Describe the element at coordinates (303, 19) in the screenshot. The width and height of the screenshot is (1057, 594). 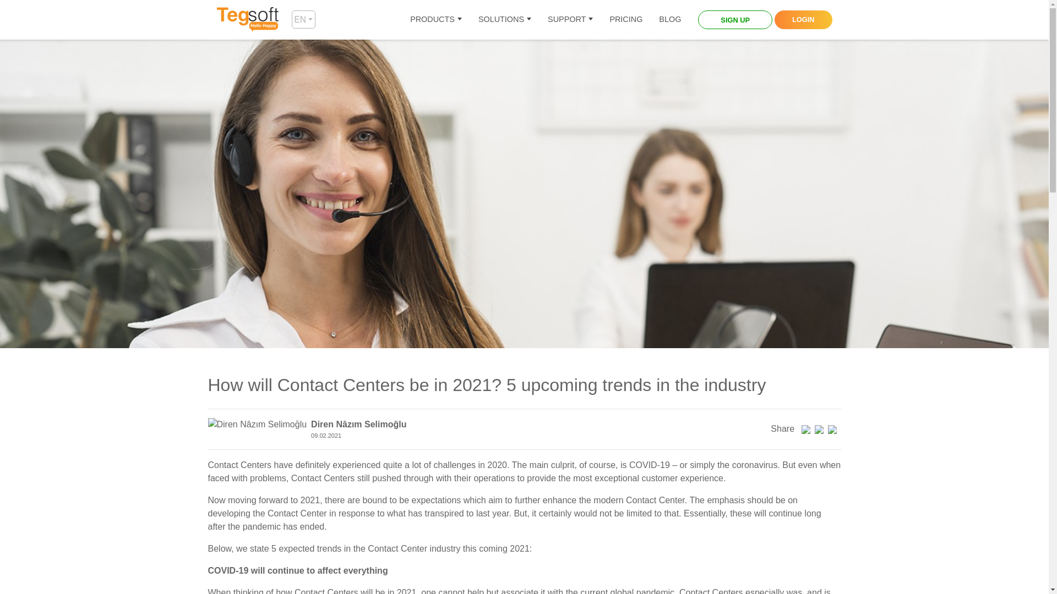
I see `EN` at that location.